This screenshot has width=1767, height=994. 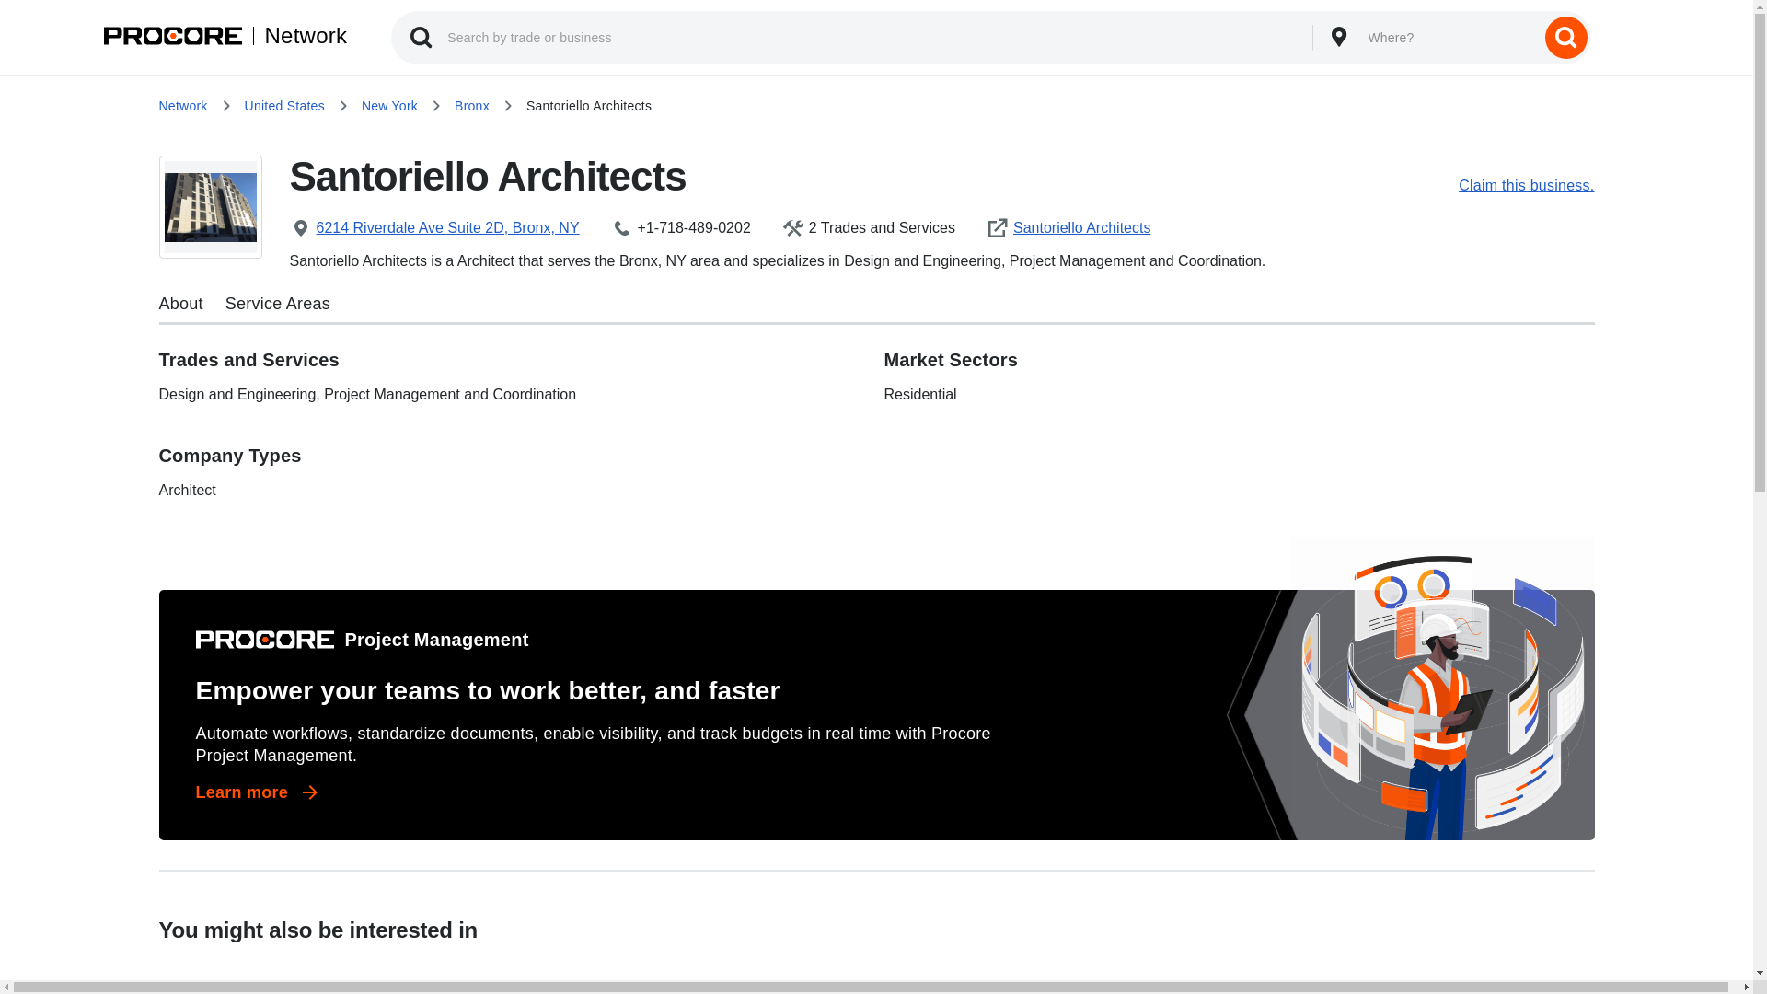 I want to click on Service Areas, so click(x=278, y=304).